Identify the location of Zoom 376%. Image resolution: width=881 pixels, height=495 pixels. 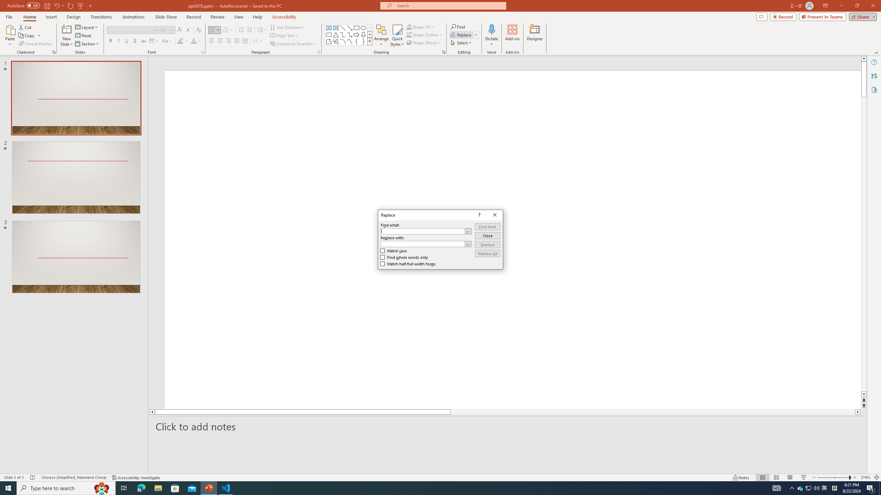
(865, 477).